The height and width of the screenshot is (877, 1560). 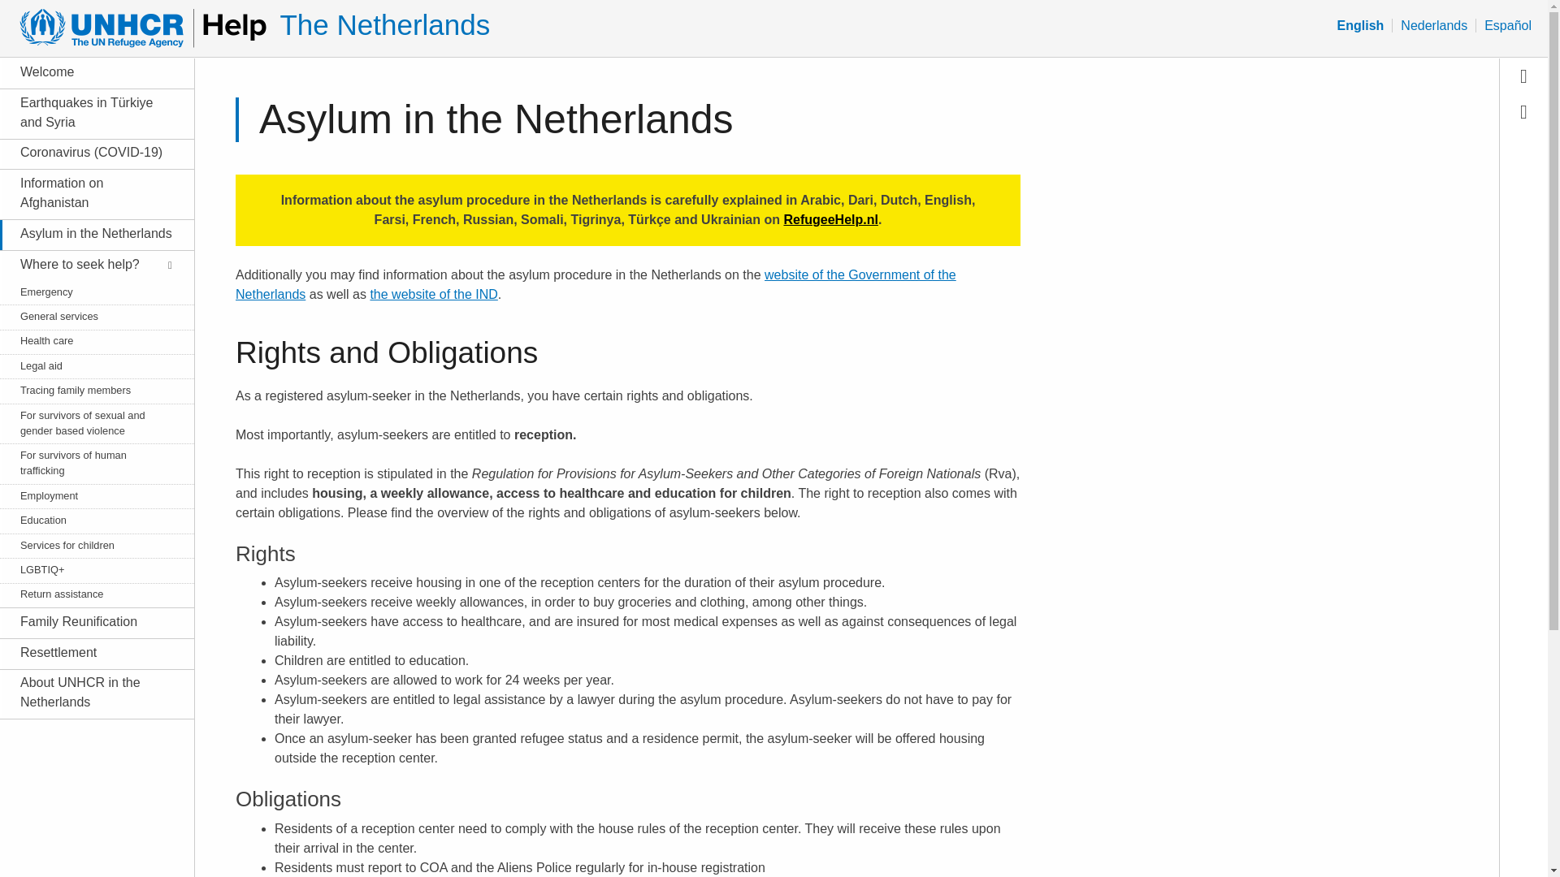 What do you see at coordinates (88, 234) in the screenshot?
I see `Asylum in the Netherlands` at bounding box center [88, 234].